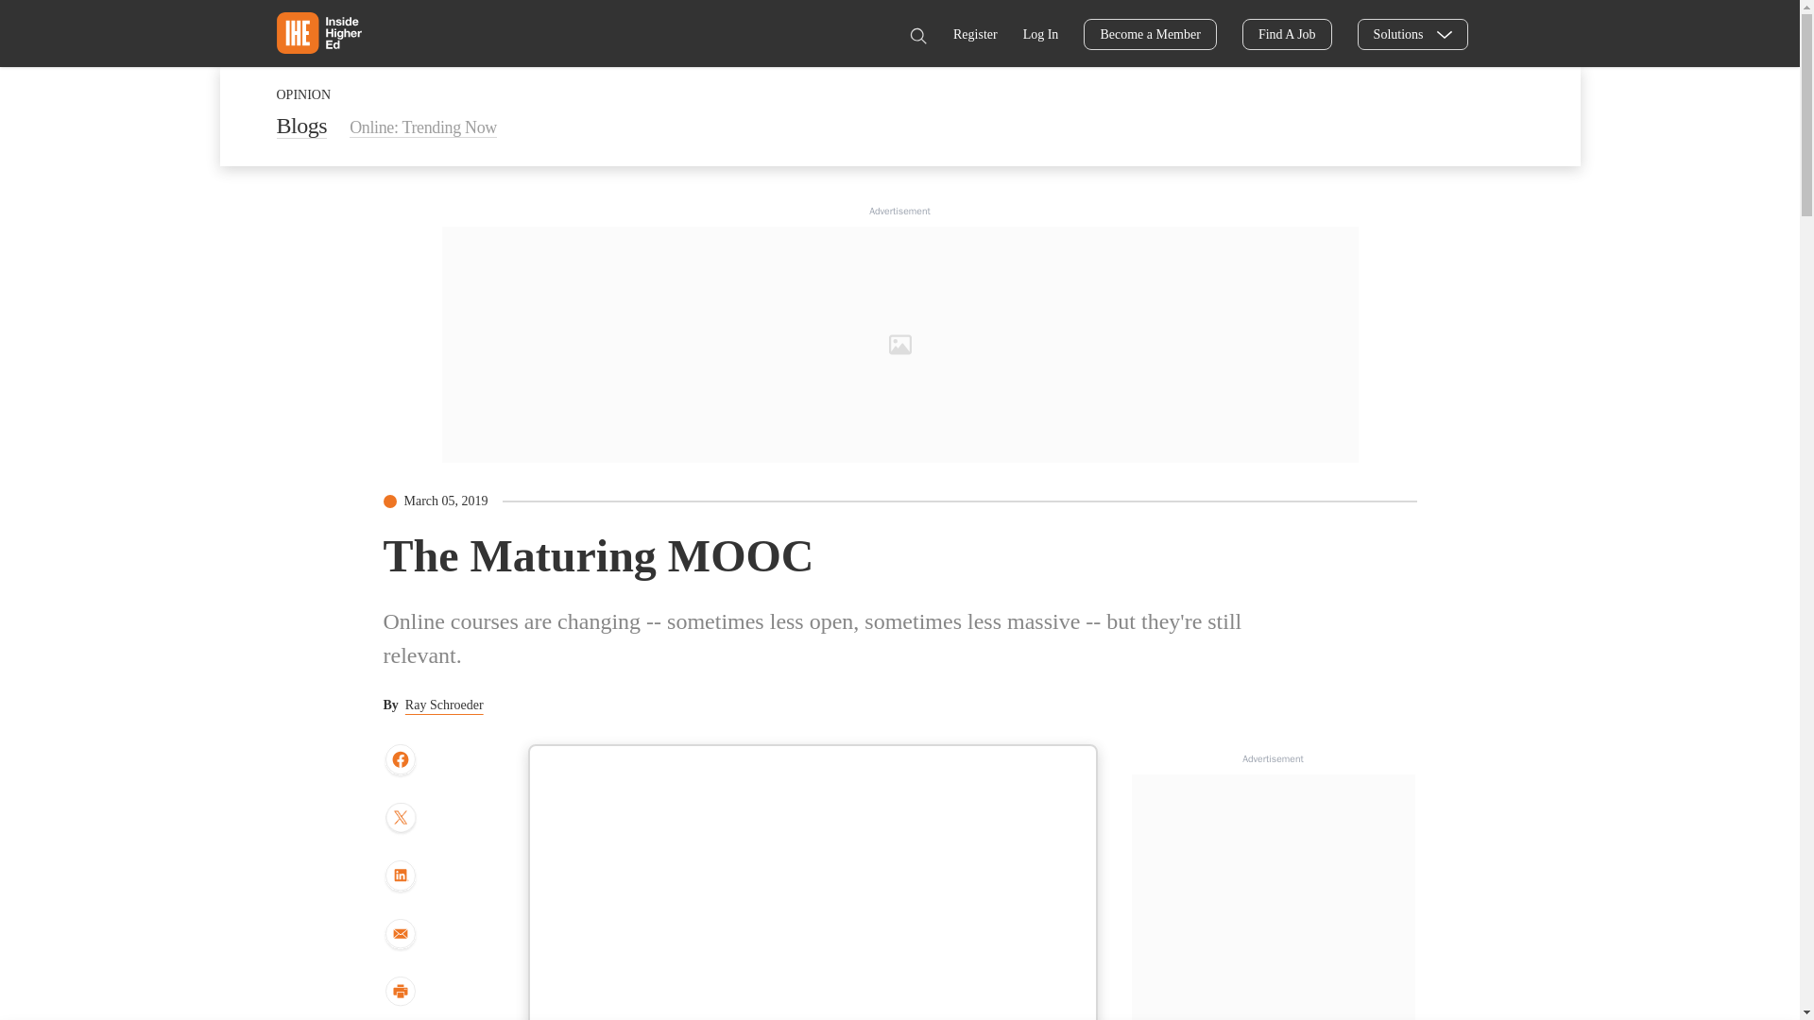 The width and height of the screenshot is (1814, 1020). What do you see at coordinates (917, 36) in the screenshot?
I see `Search` at bounding box center [917, 36].